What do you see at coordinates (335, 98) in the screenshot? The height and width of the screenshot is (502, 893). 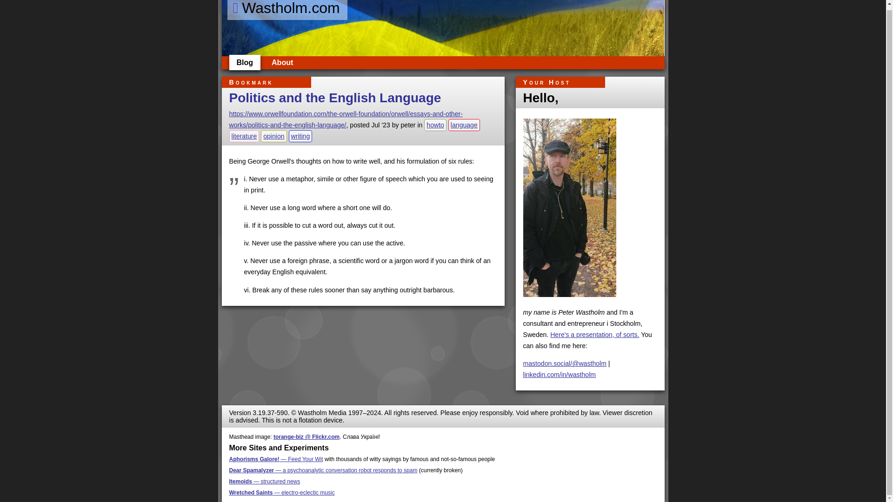 I see `Politics and the English Language` at bounding box center [335, 98].